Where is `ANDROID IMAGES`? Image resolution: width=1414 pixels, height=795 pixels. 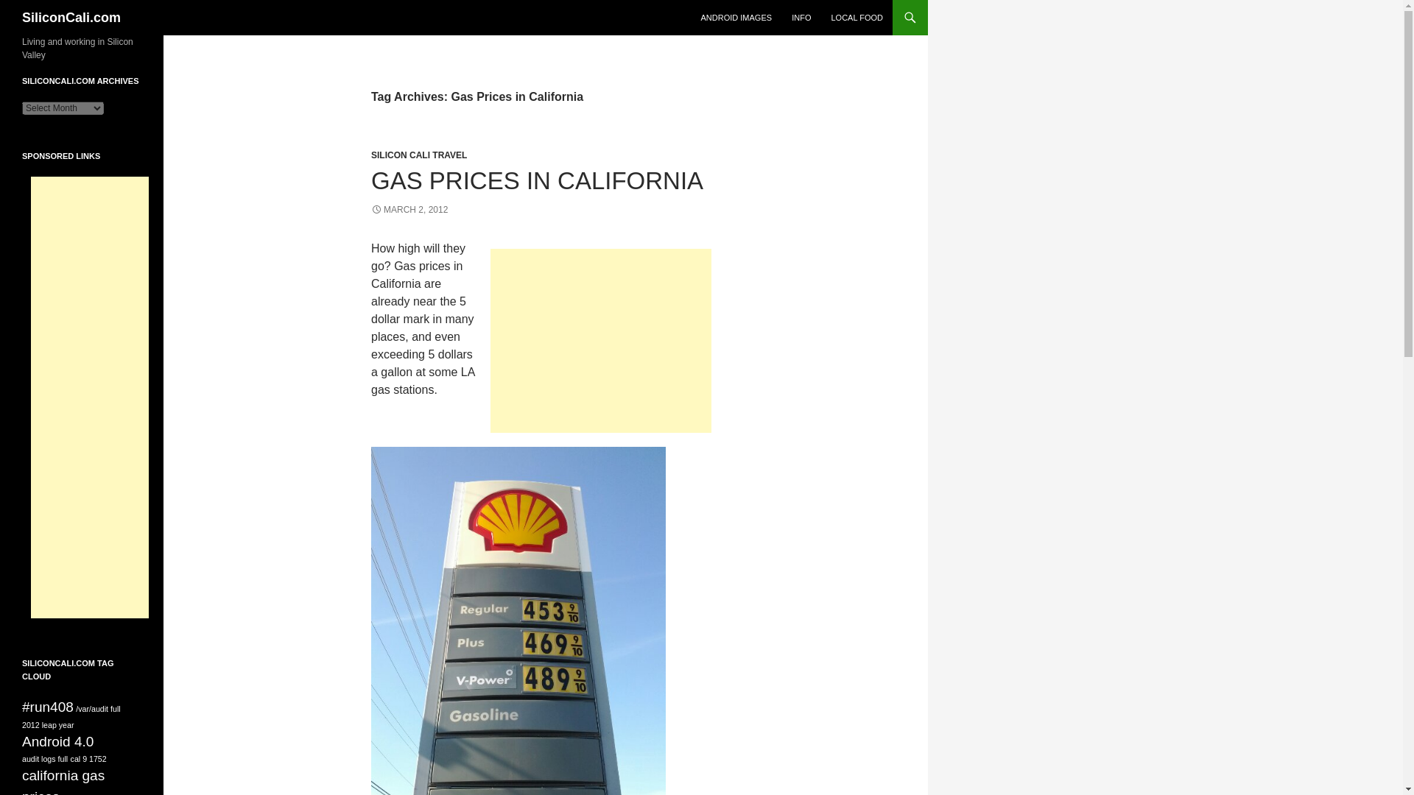
ANDROID IMAGES is located at coordinates (736, 18).